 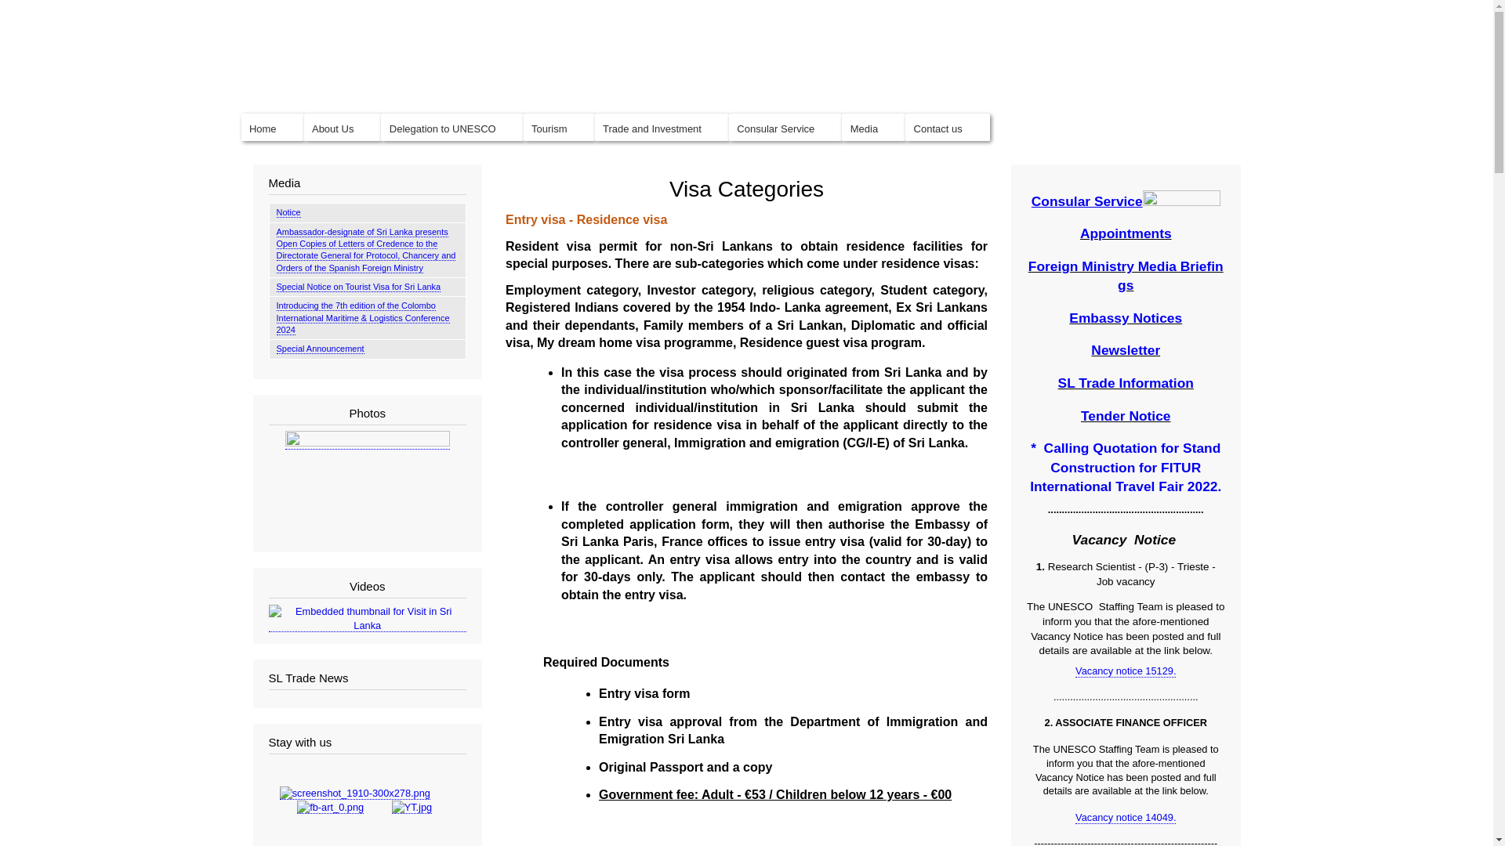 What do you see at coordinates (451, 128) in the screenshot?
I see `Delegation to UNESCO` at bounding box center [451, 128].